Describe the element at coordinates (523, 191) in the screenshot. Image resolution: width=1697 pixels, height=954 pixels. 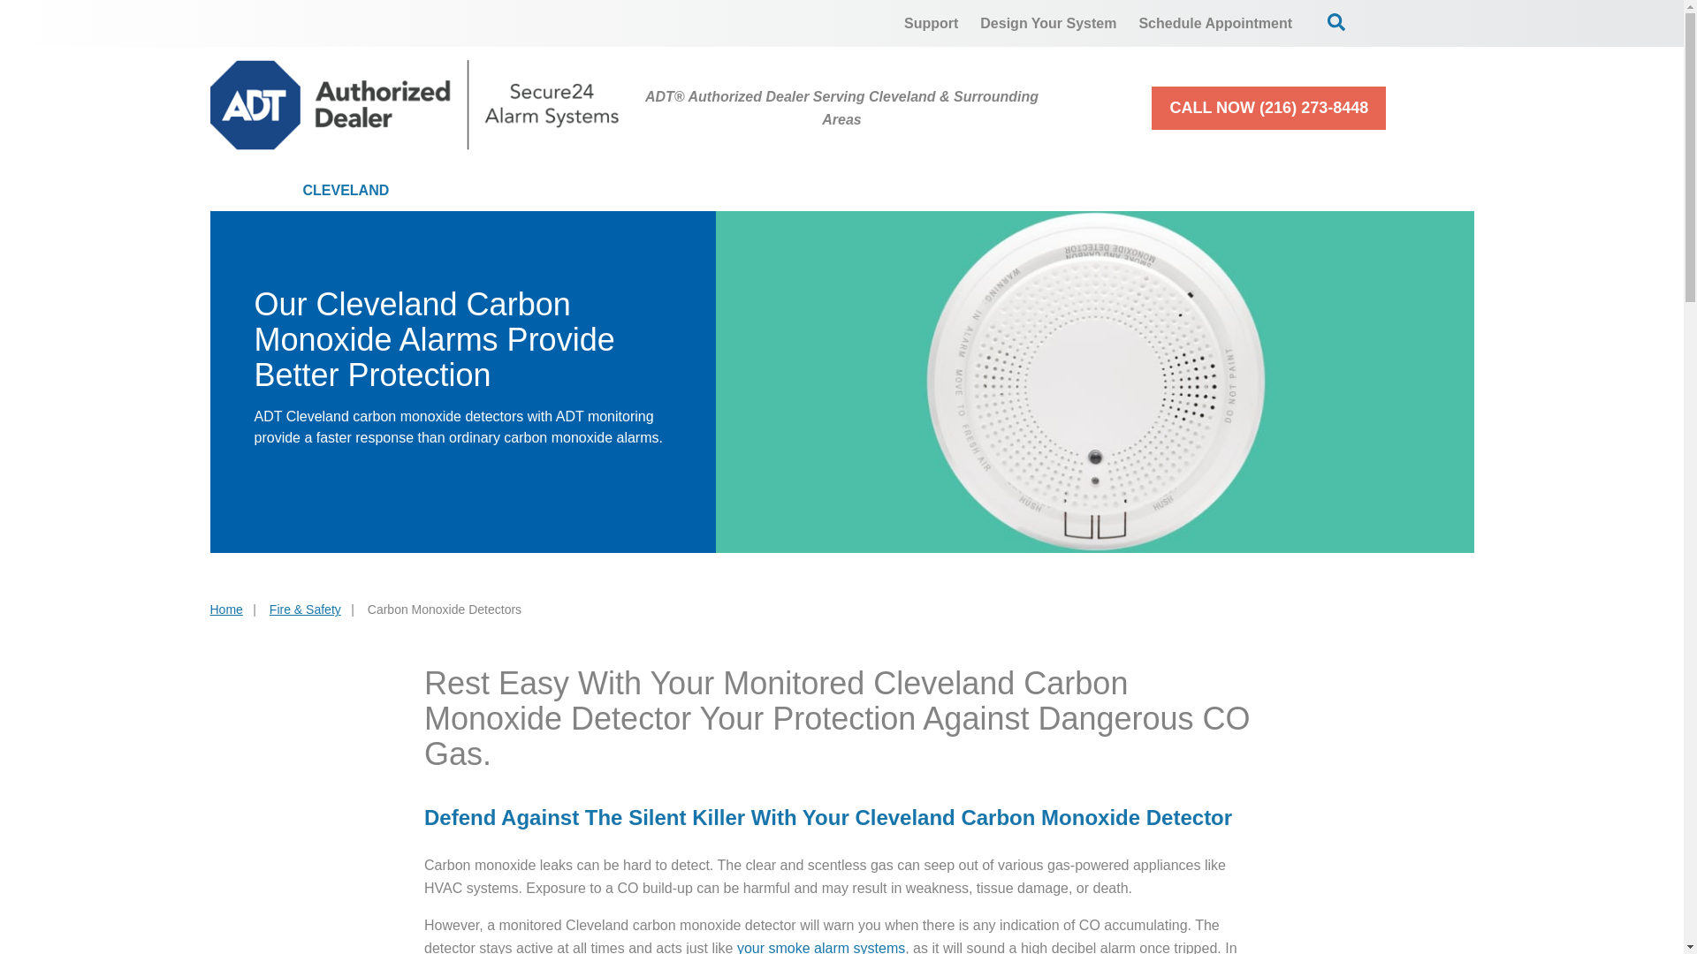
I see `Home Security` at that location.